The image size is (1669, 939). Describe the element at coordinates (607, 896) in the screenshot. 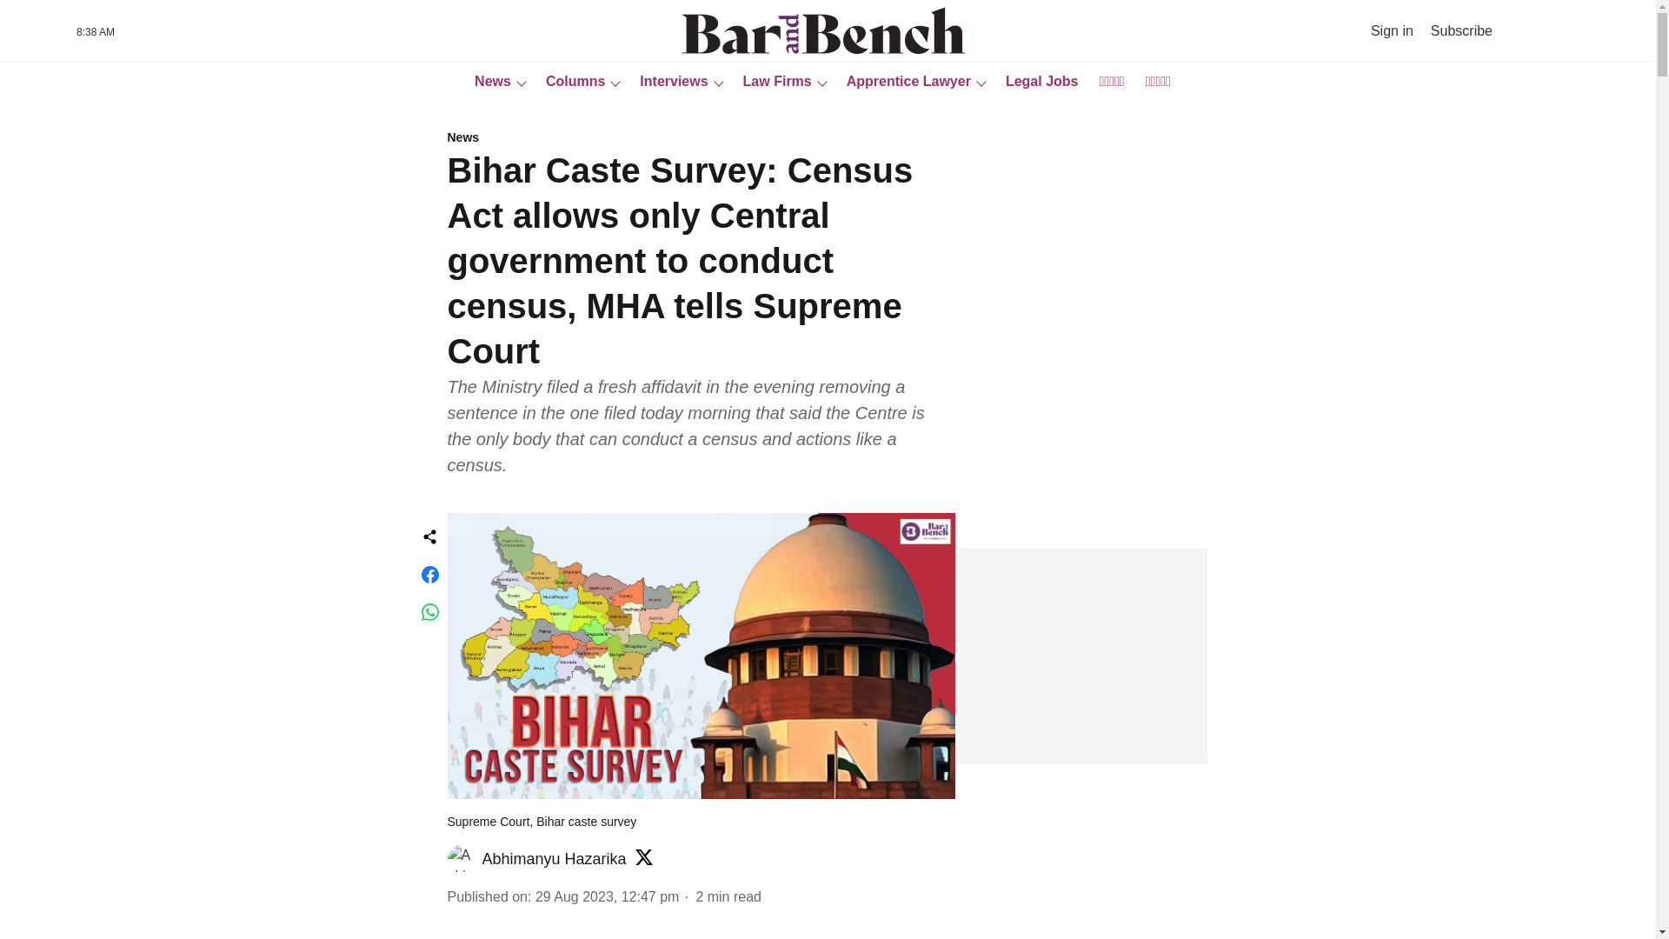

I see `2023-08-29 04:47` at that location.